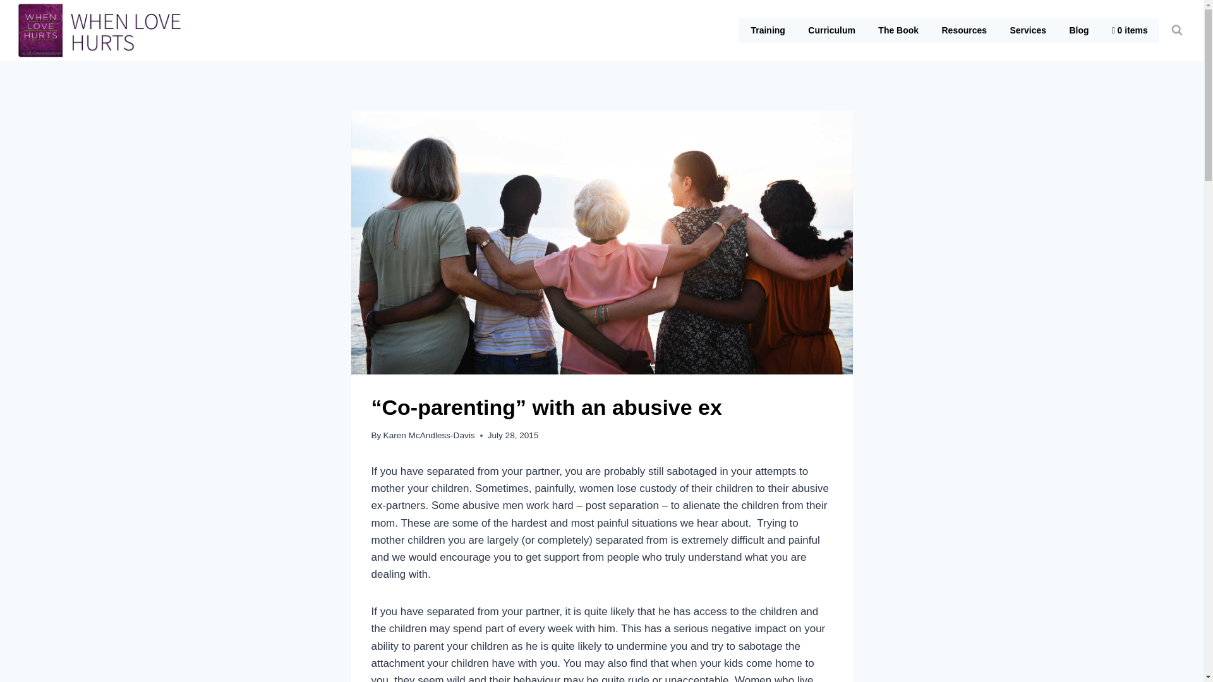  Describe the element at coordinates (768, 30) in the screenshot. I see `Training` at that location.